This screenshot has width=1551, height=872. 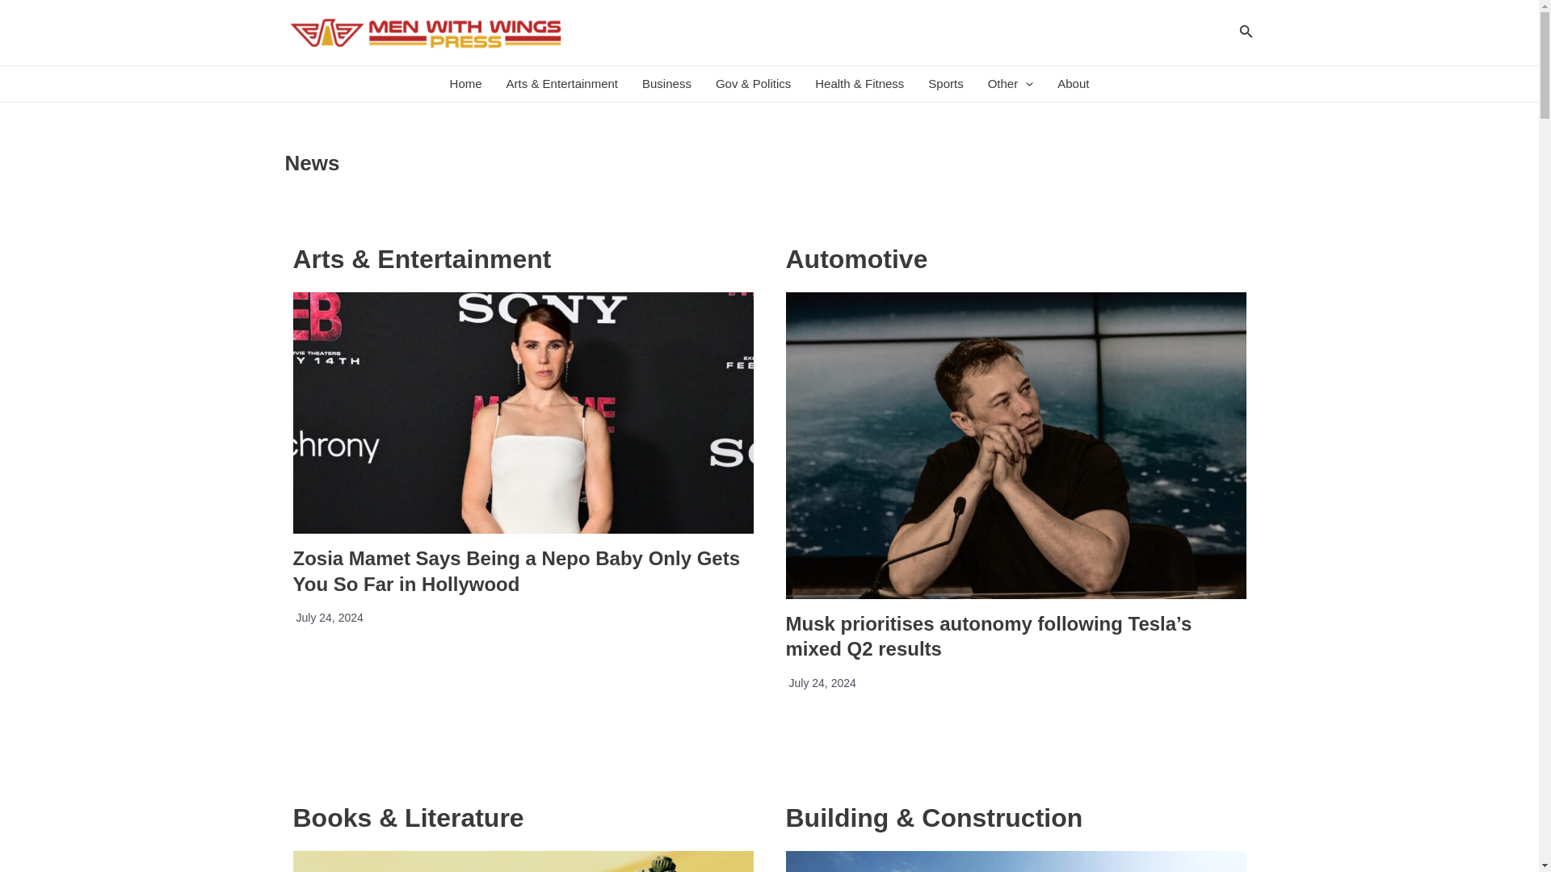 I want to click on Other, so click(x=1010, y=84).